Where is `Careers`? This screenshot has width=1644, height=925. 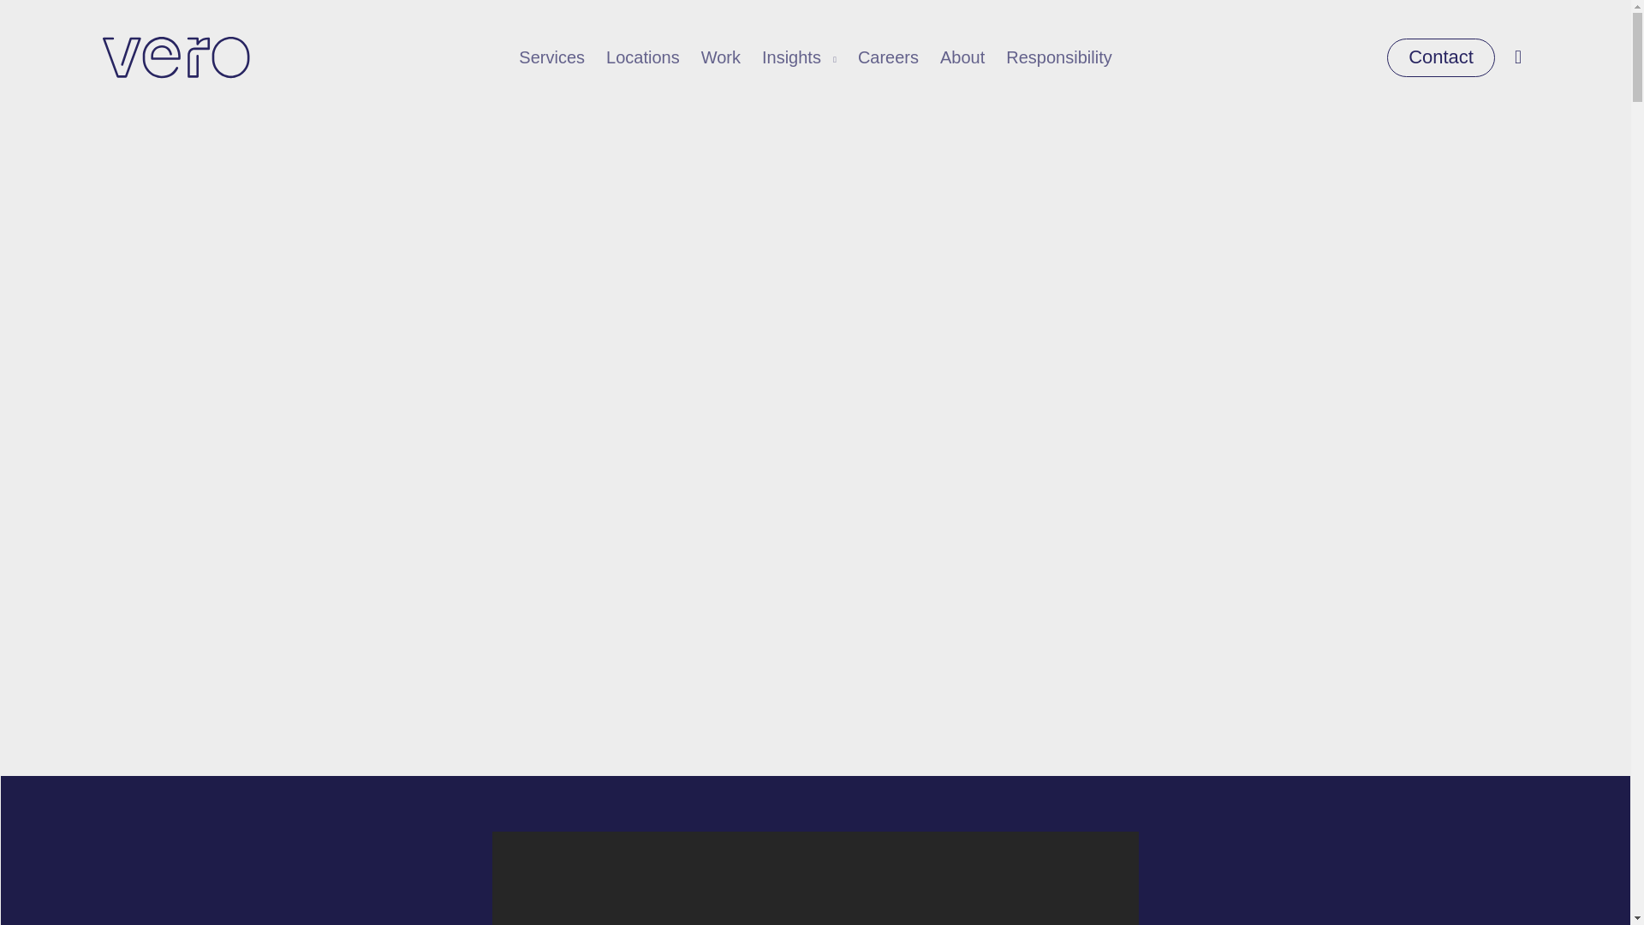 Careers is located at coordinates (889, 57).